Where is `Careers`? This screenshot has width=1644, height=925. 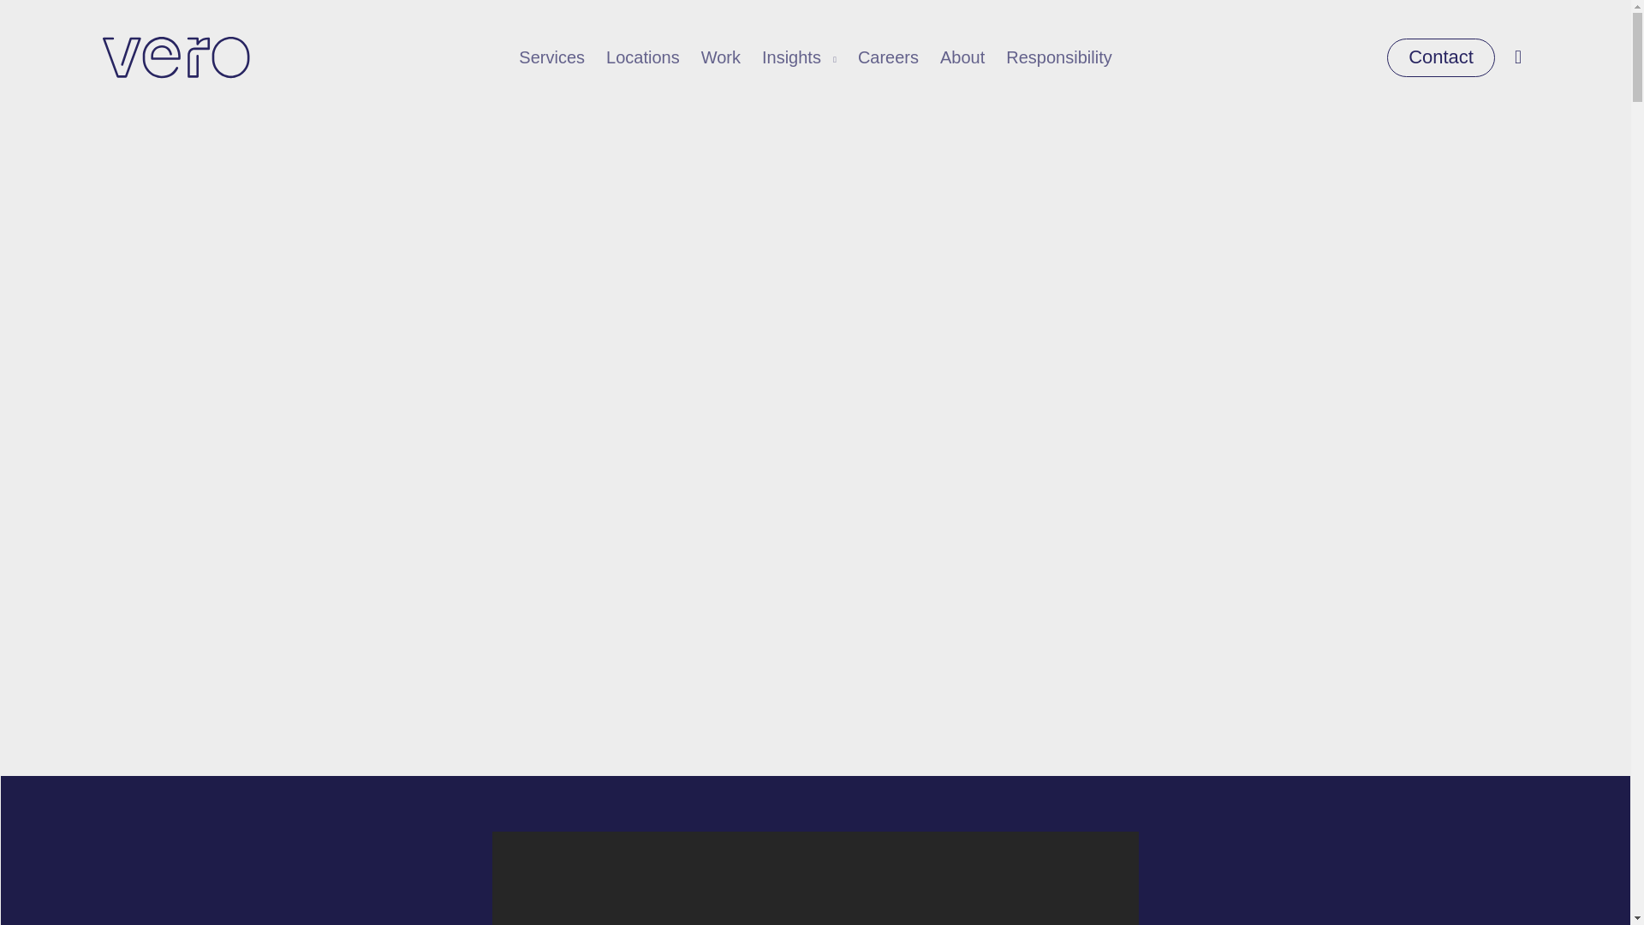 Careers is located at coordinates (889, 57).